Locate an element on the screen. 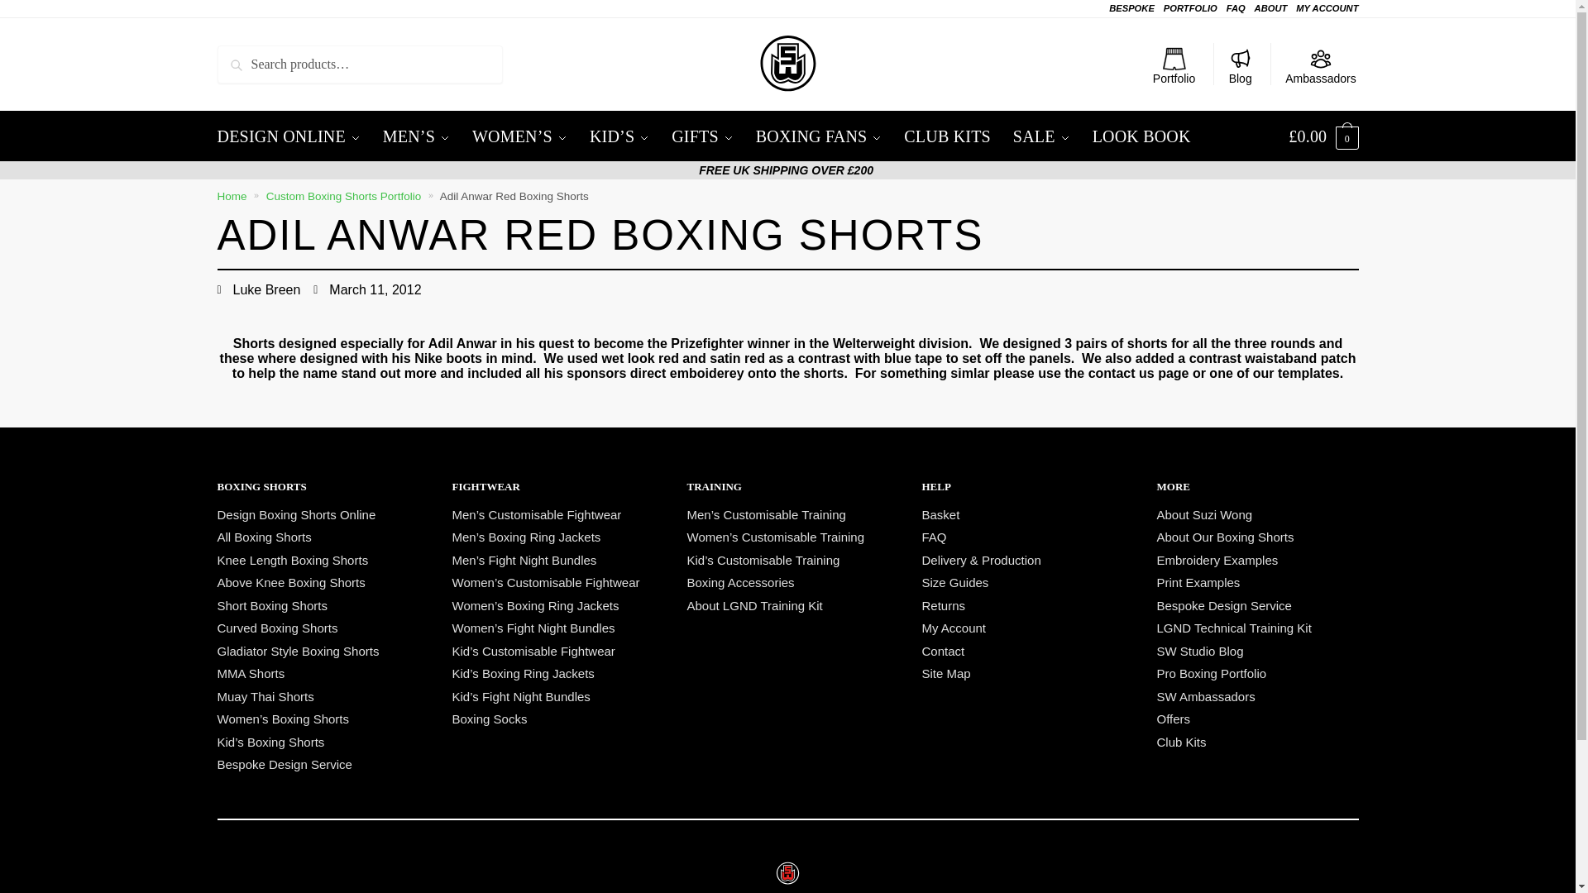 This screenshot has width=1588, height=893. Ambassadors is located at coordinates (1320, 63).